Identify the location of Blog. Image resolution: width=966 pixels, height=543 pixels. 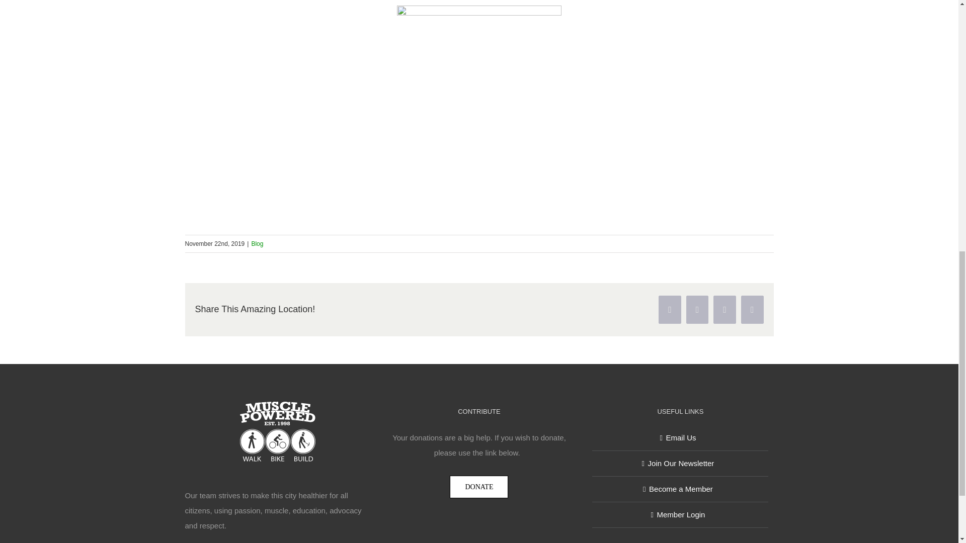
(257, 244).